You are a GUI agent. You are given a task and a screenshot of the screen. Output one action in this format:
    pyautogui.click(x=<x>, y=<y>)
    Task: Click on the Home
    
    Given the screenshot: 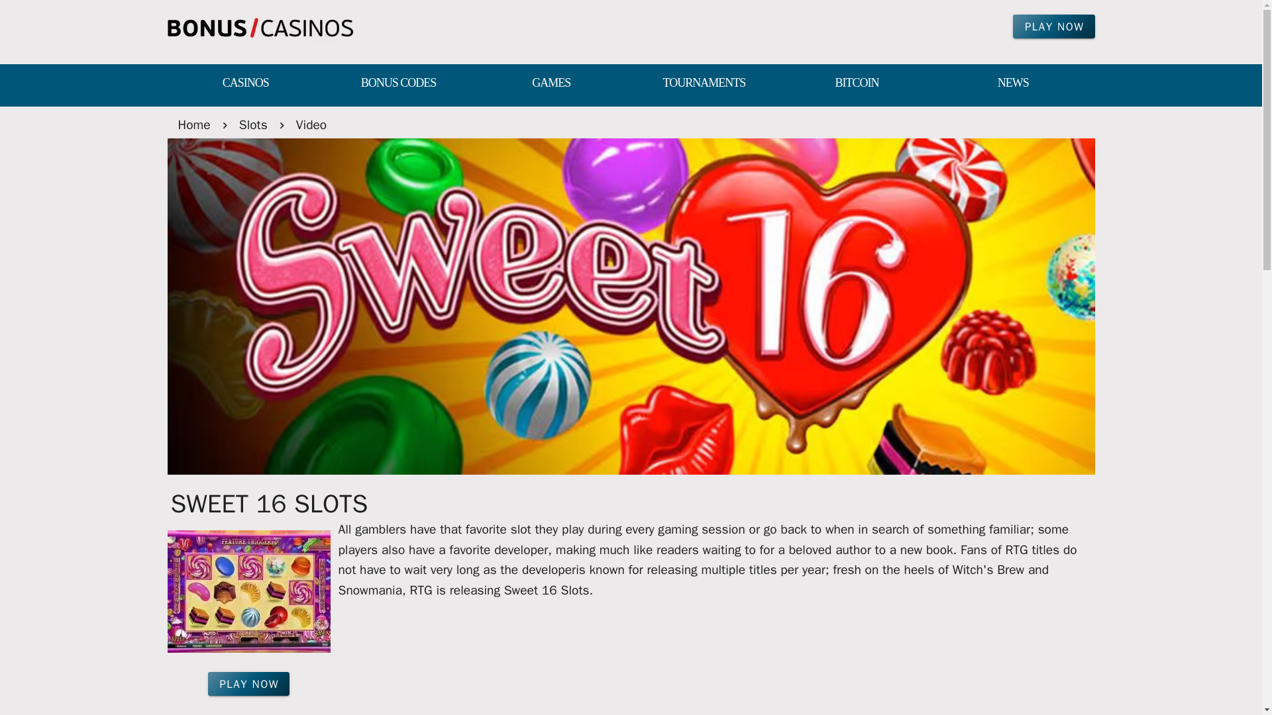 What is the action you would take?
    pyautogui.click(x=193, y=124)
    